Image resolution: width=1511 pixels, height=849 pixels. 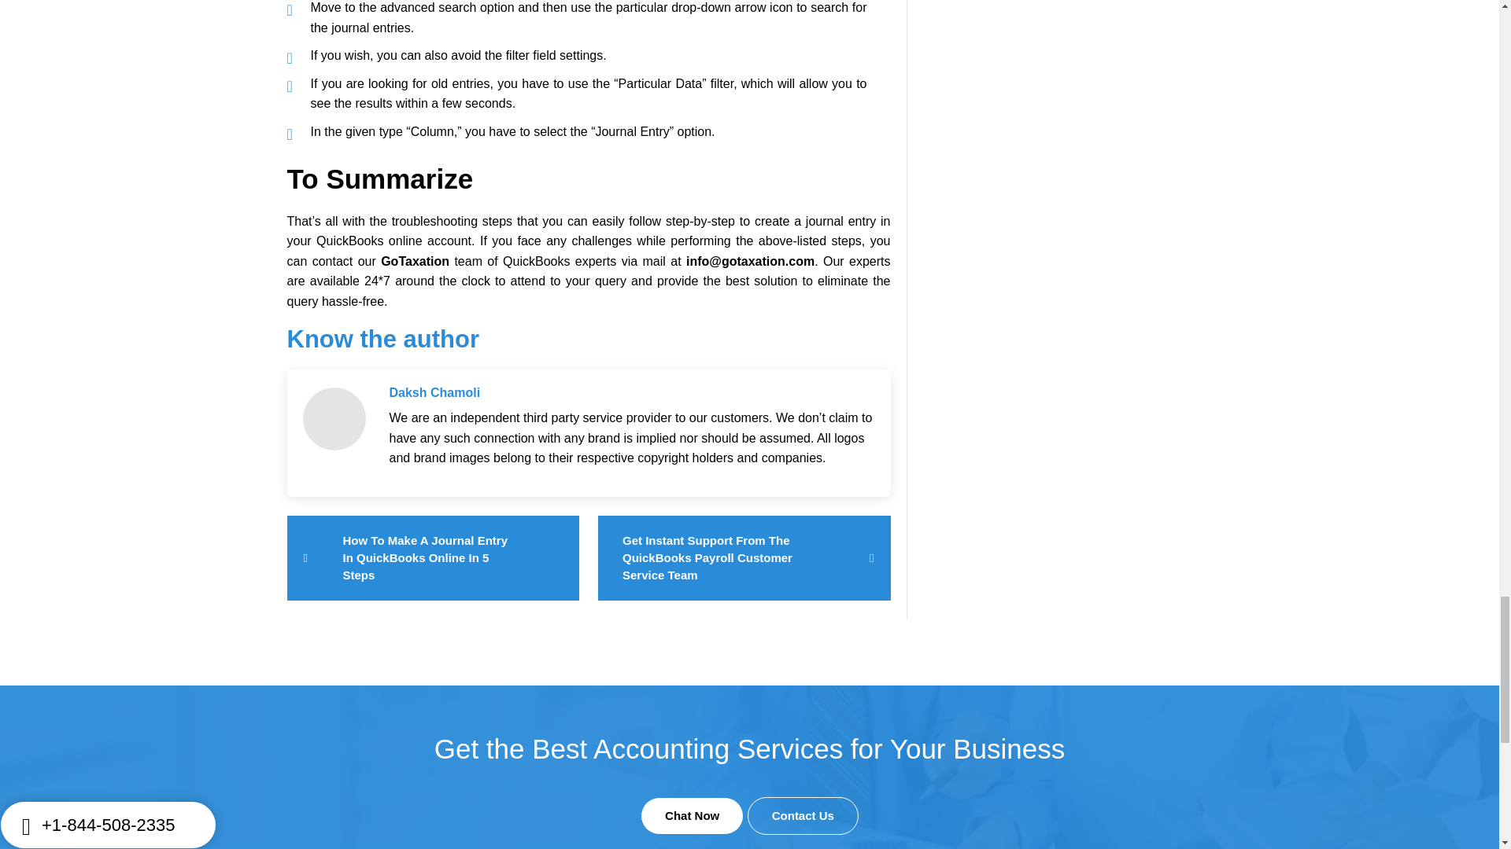 What do you see at coordinates (433, 557) in the screenshot?
I see `How To Make A Journal Entry In QuickBooks Online In 5 Steps` at bounding box center [433, 557].